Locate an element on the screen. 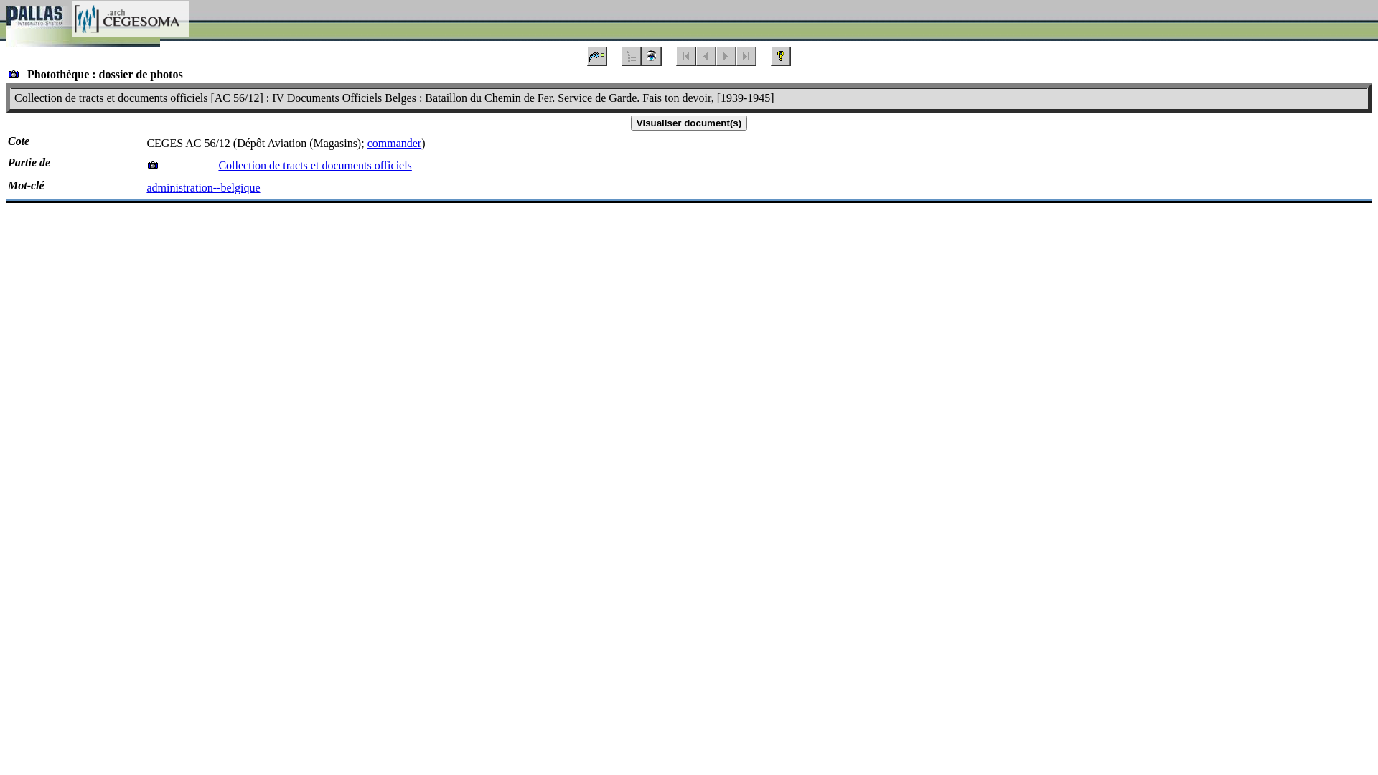 The height and width of the screenshot is (775, 1378). commander is located at coordinates (395, 144).